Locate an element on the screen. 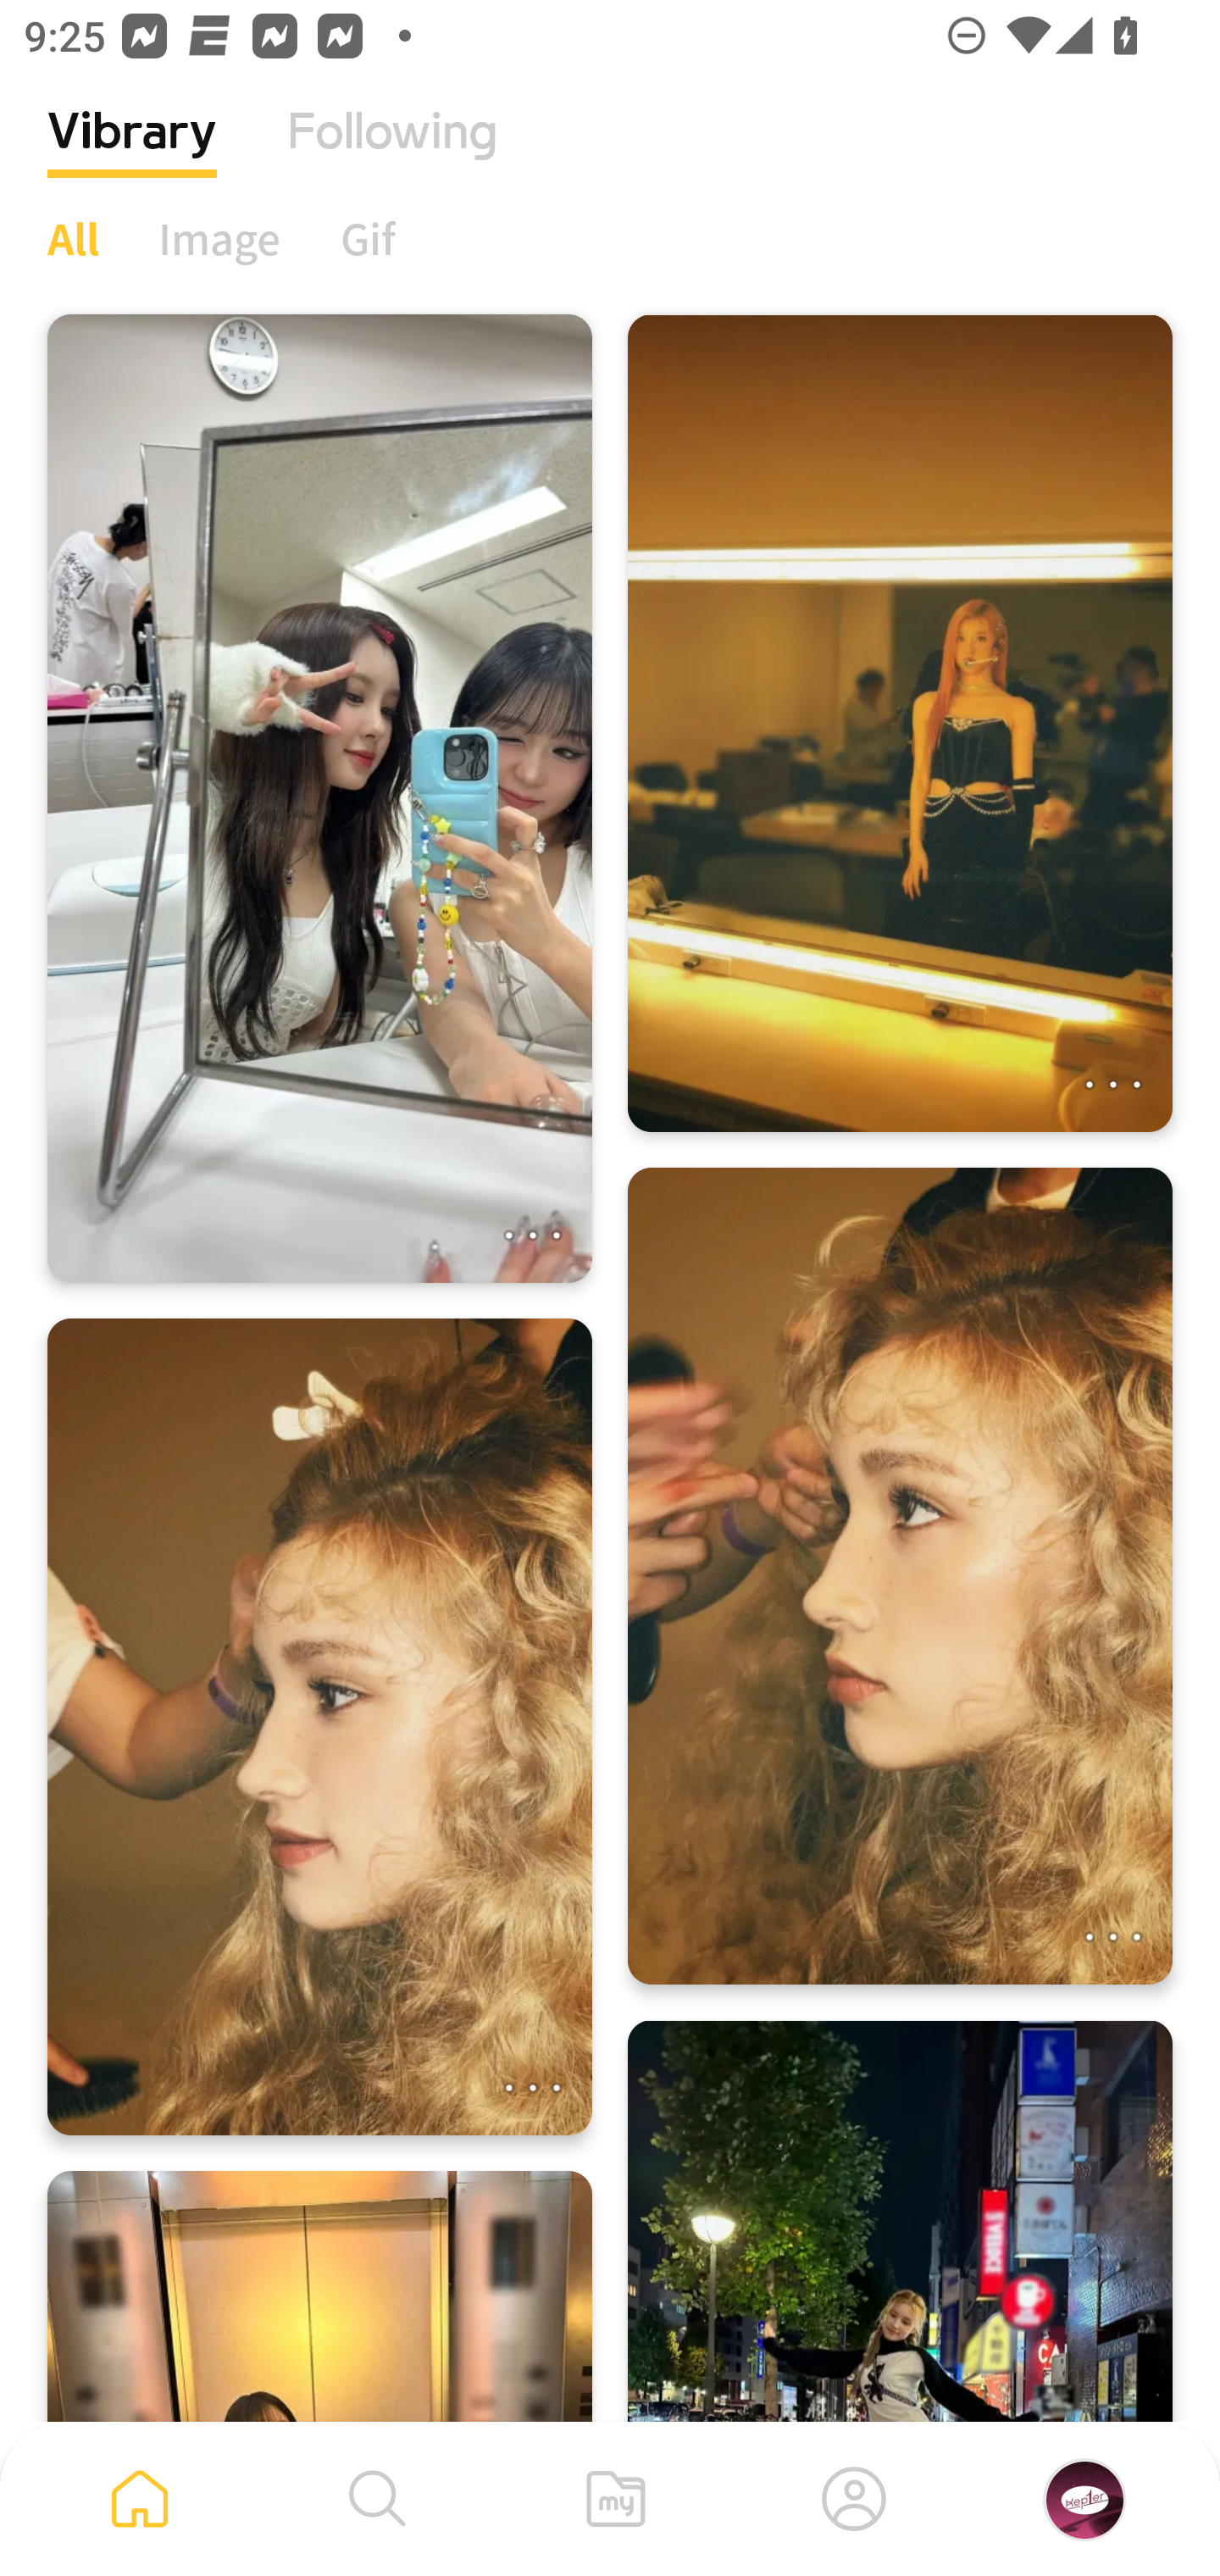 This screenshot has width=1220, height=2576. Following is located at coordinates (392, 157).